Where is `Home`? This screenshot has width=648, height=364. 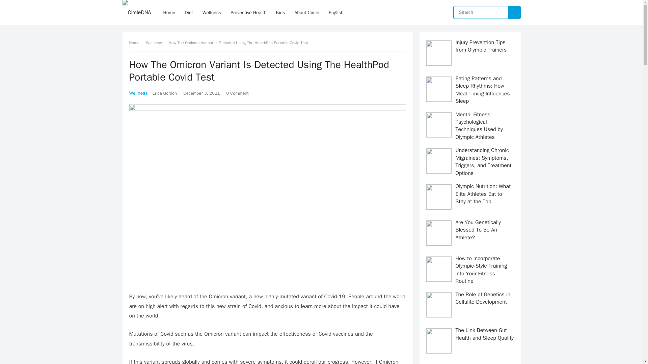 Home is located at coordinates (169, 12).